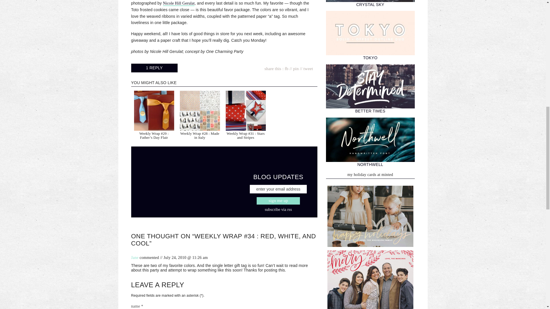 This screenshot has height=309, width=550. I want to click on sign me up, so click(278, 201).